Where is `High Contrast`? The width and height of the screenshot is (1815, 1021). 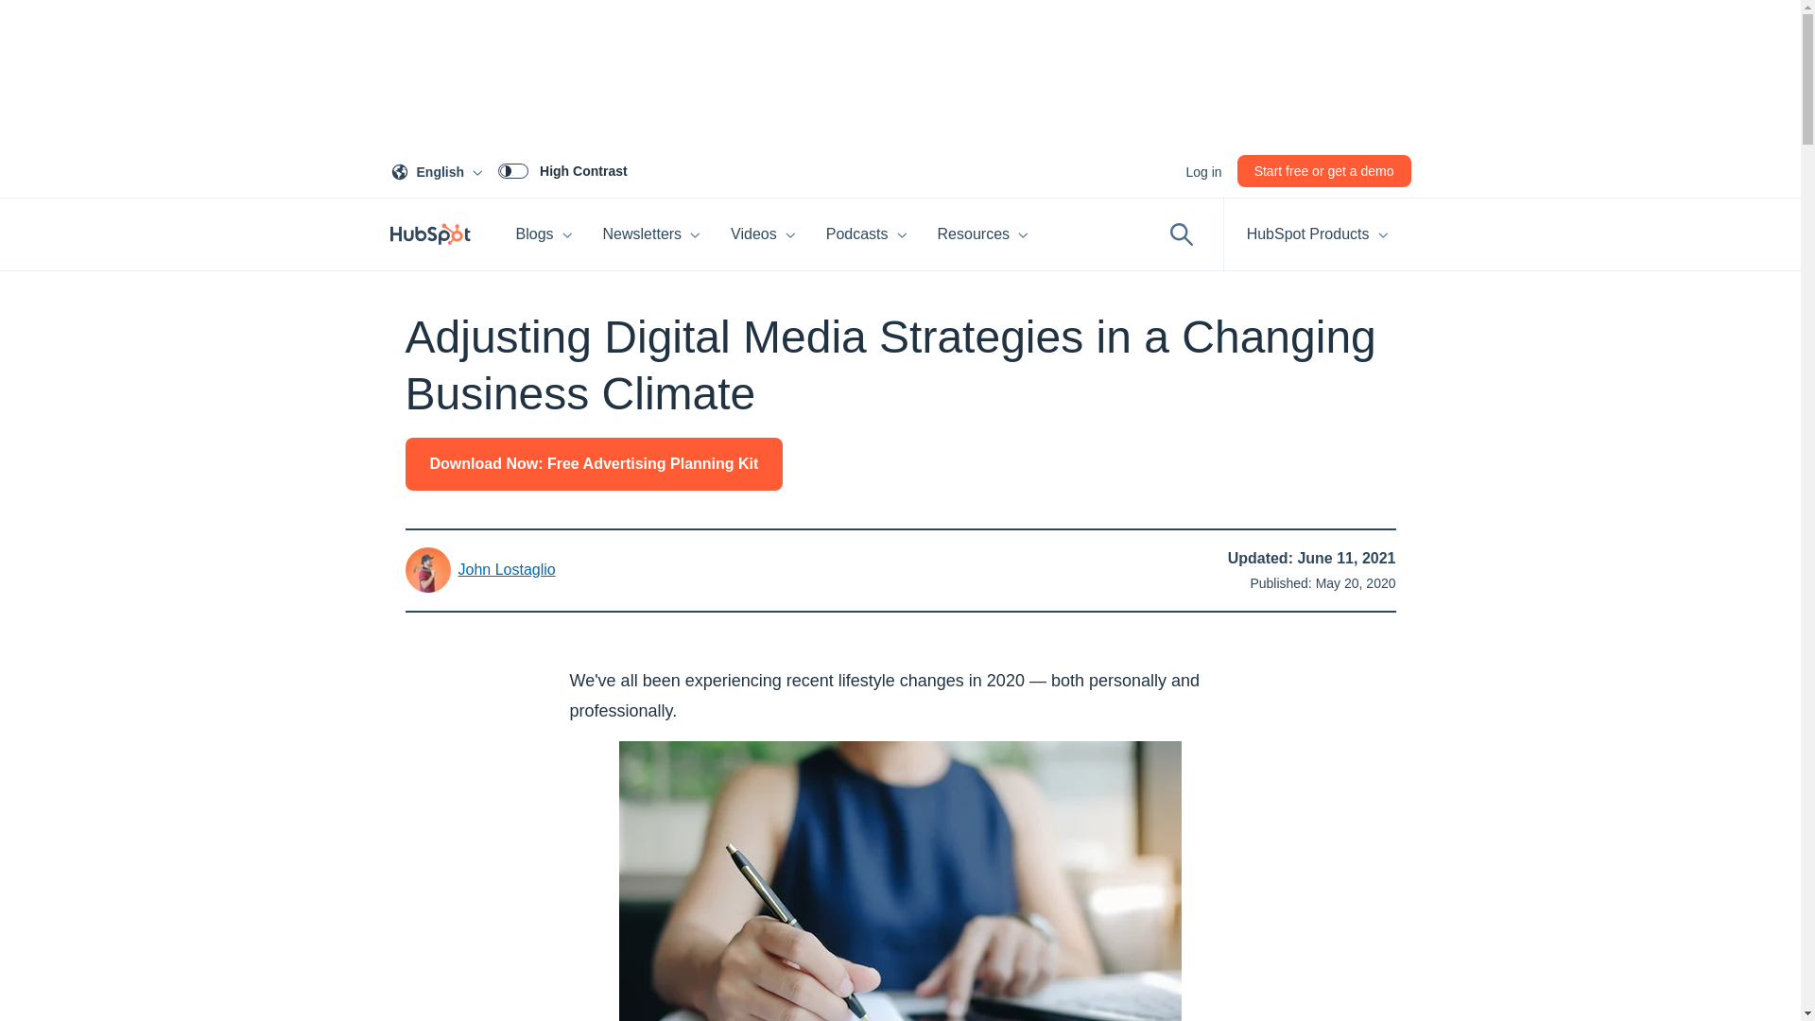
High Contrast is located at coordinates (562, 170).